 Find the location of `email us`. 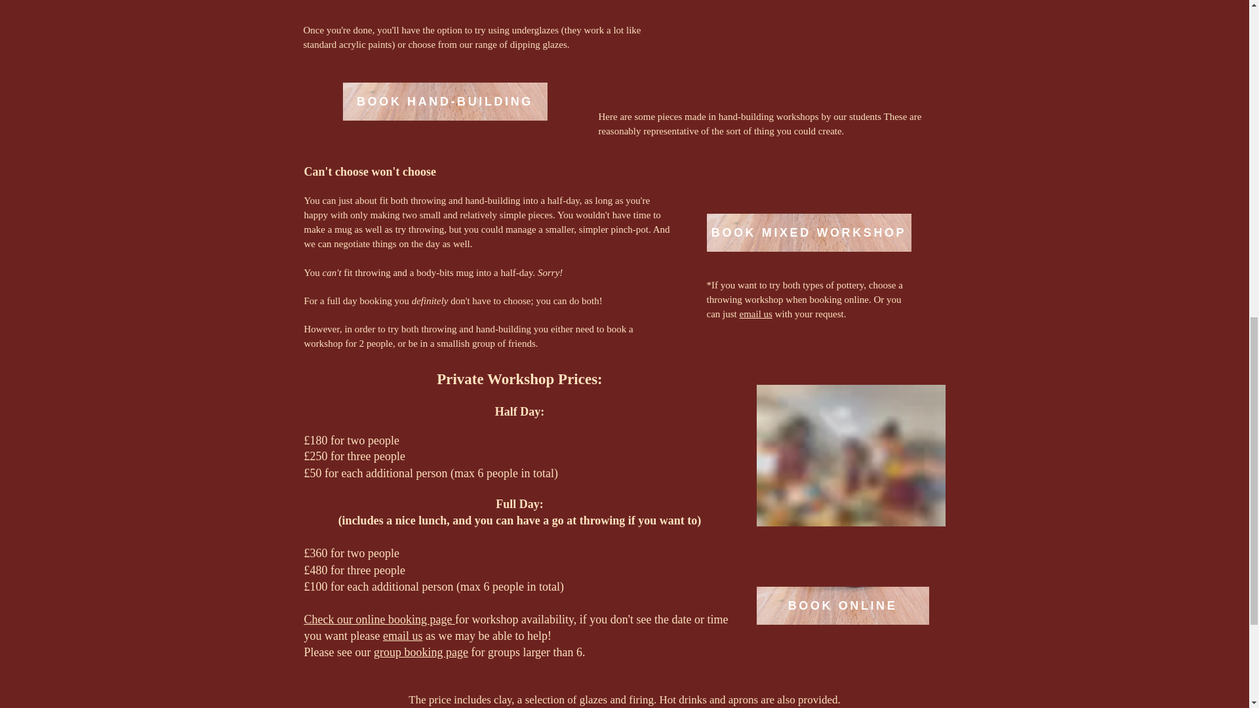

email us is located at coordinates (756, 313).